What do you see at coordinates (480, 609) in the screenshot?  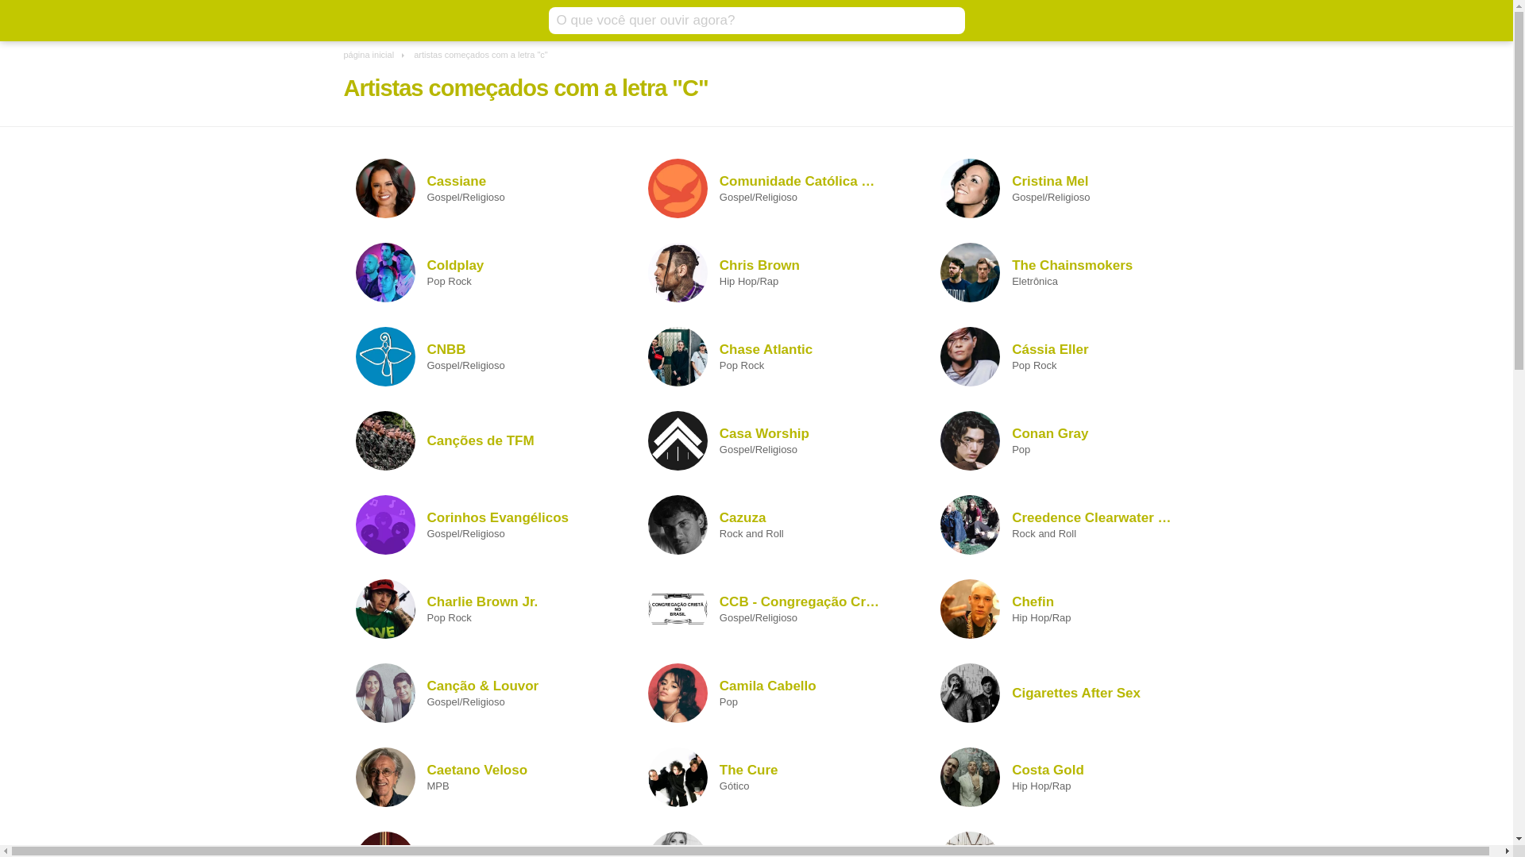 I see `Charlie Brown Jr.
Pop Rock` at bounding box center [480, 609].